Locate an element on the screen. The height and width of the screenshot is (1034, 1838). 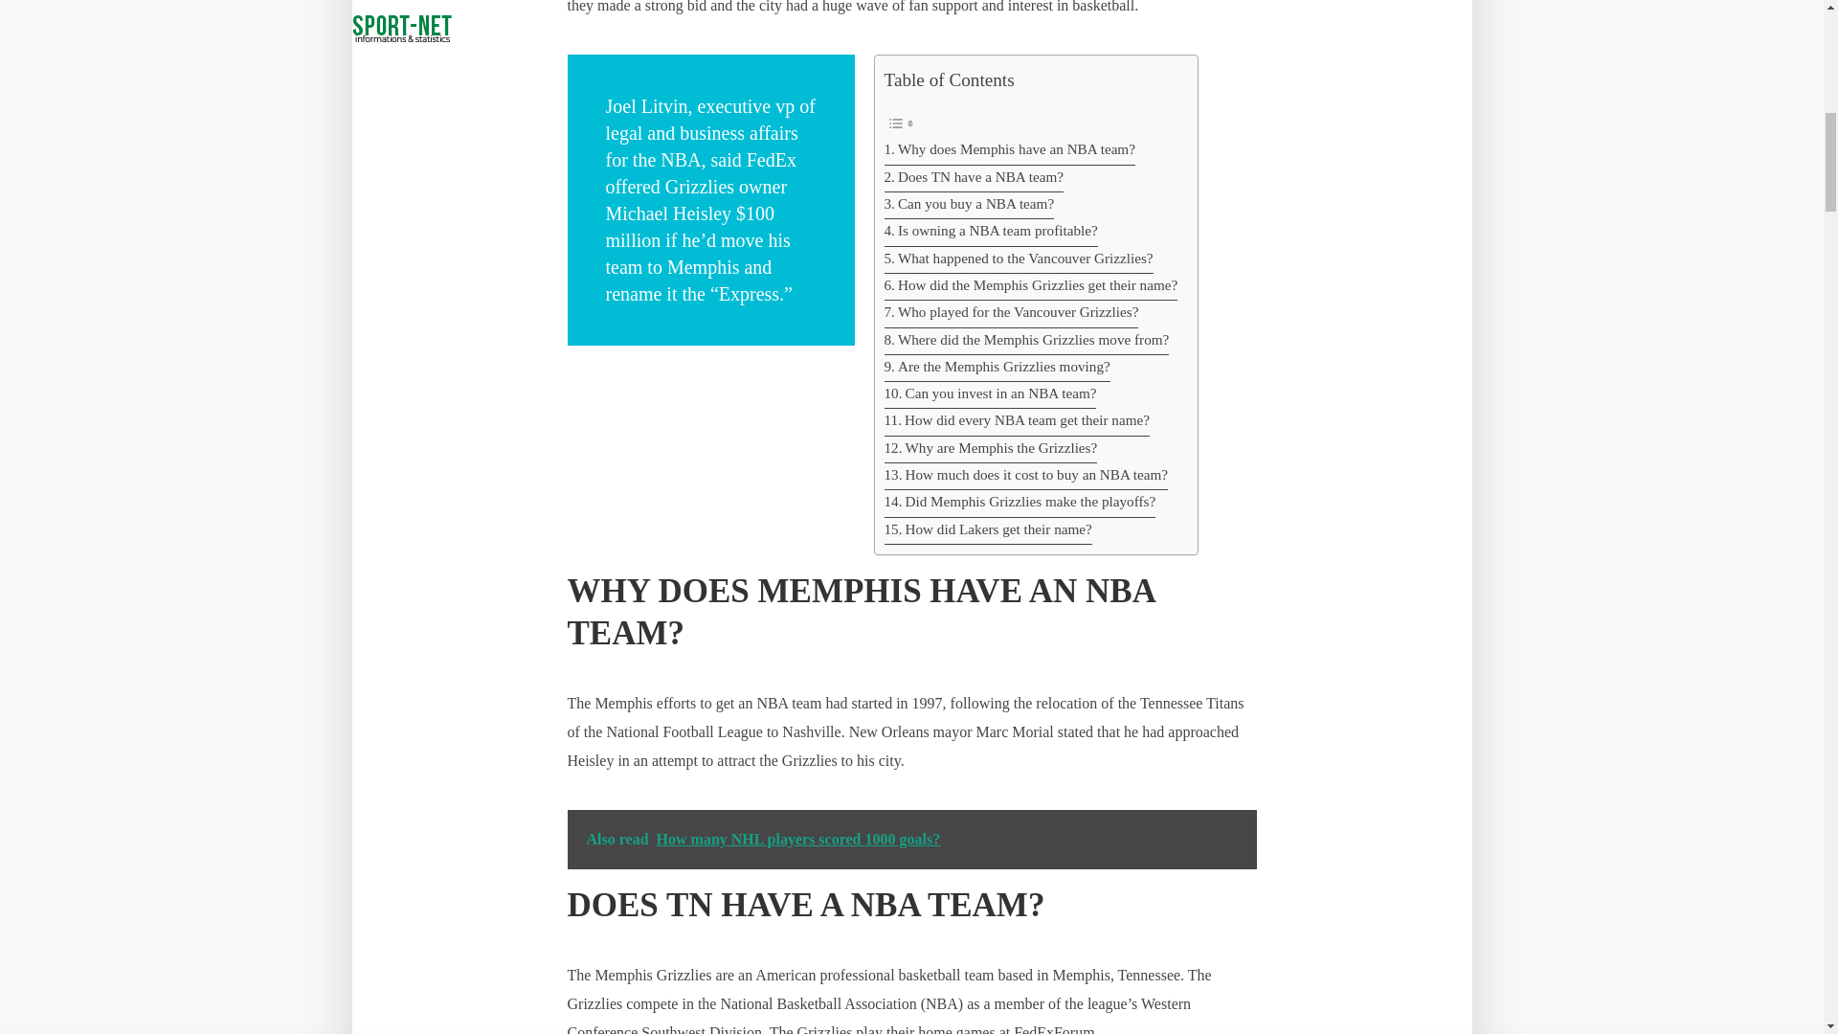
Are the Memphis Grizzlies moving? is located at coordinates (997, 368).